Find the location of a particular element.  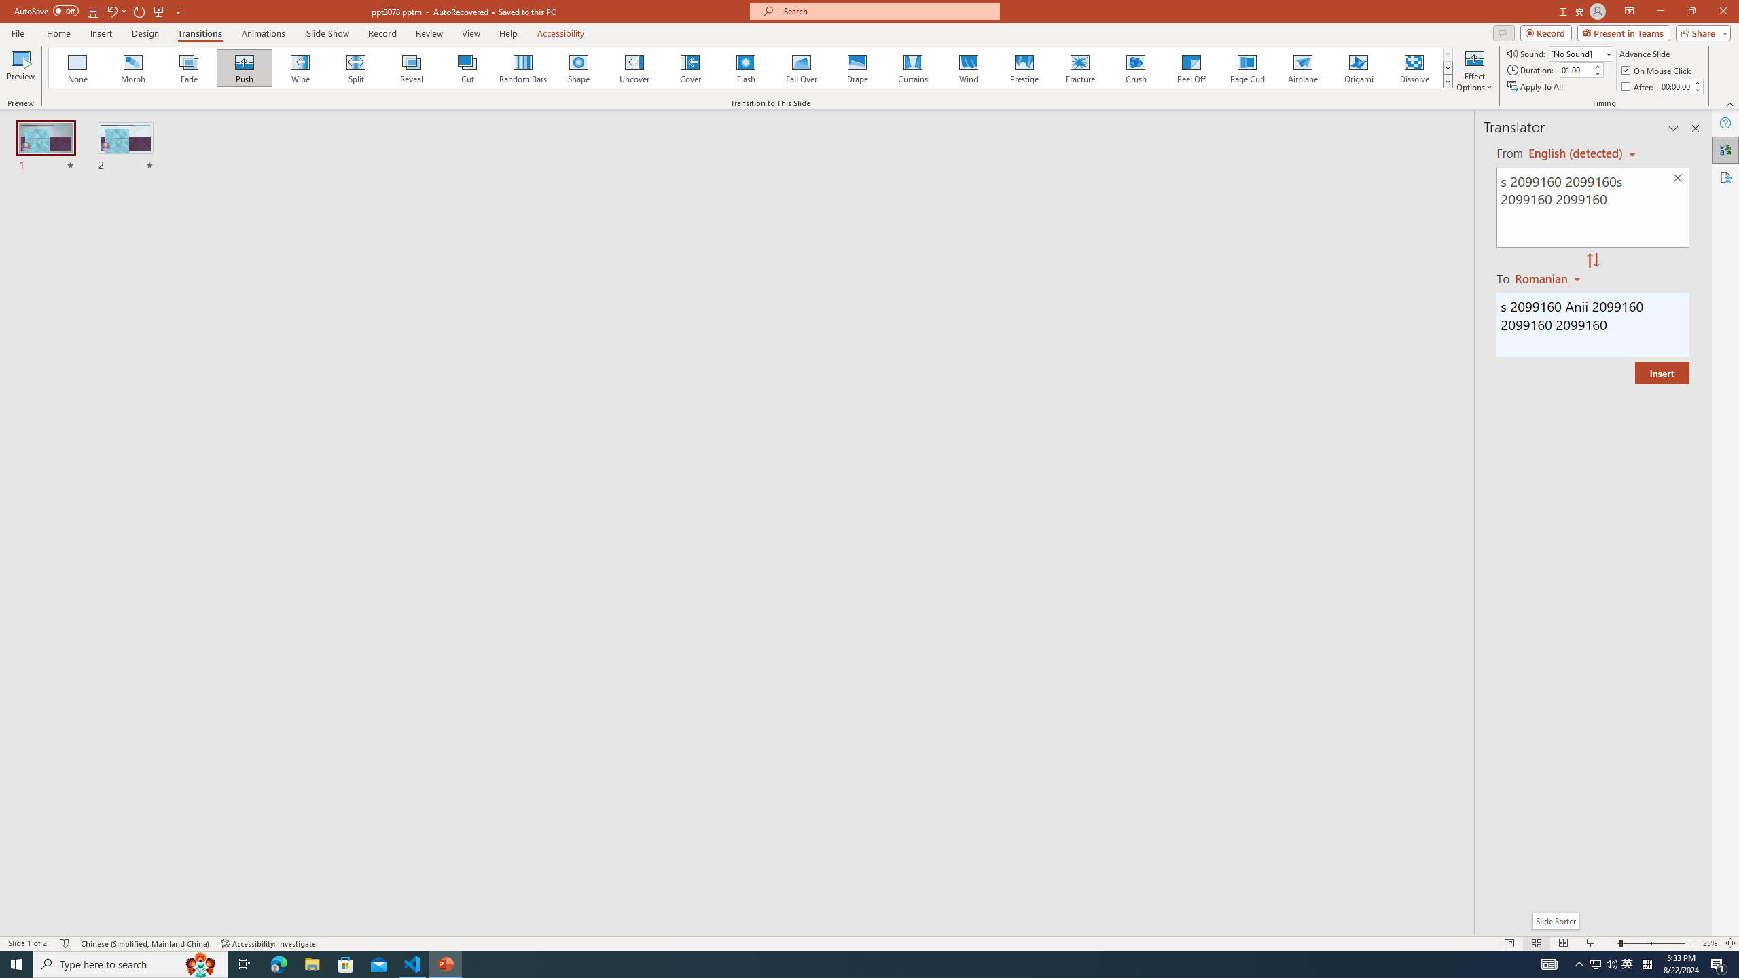

Airplane is located at coordinates (1302, 68).